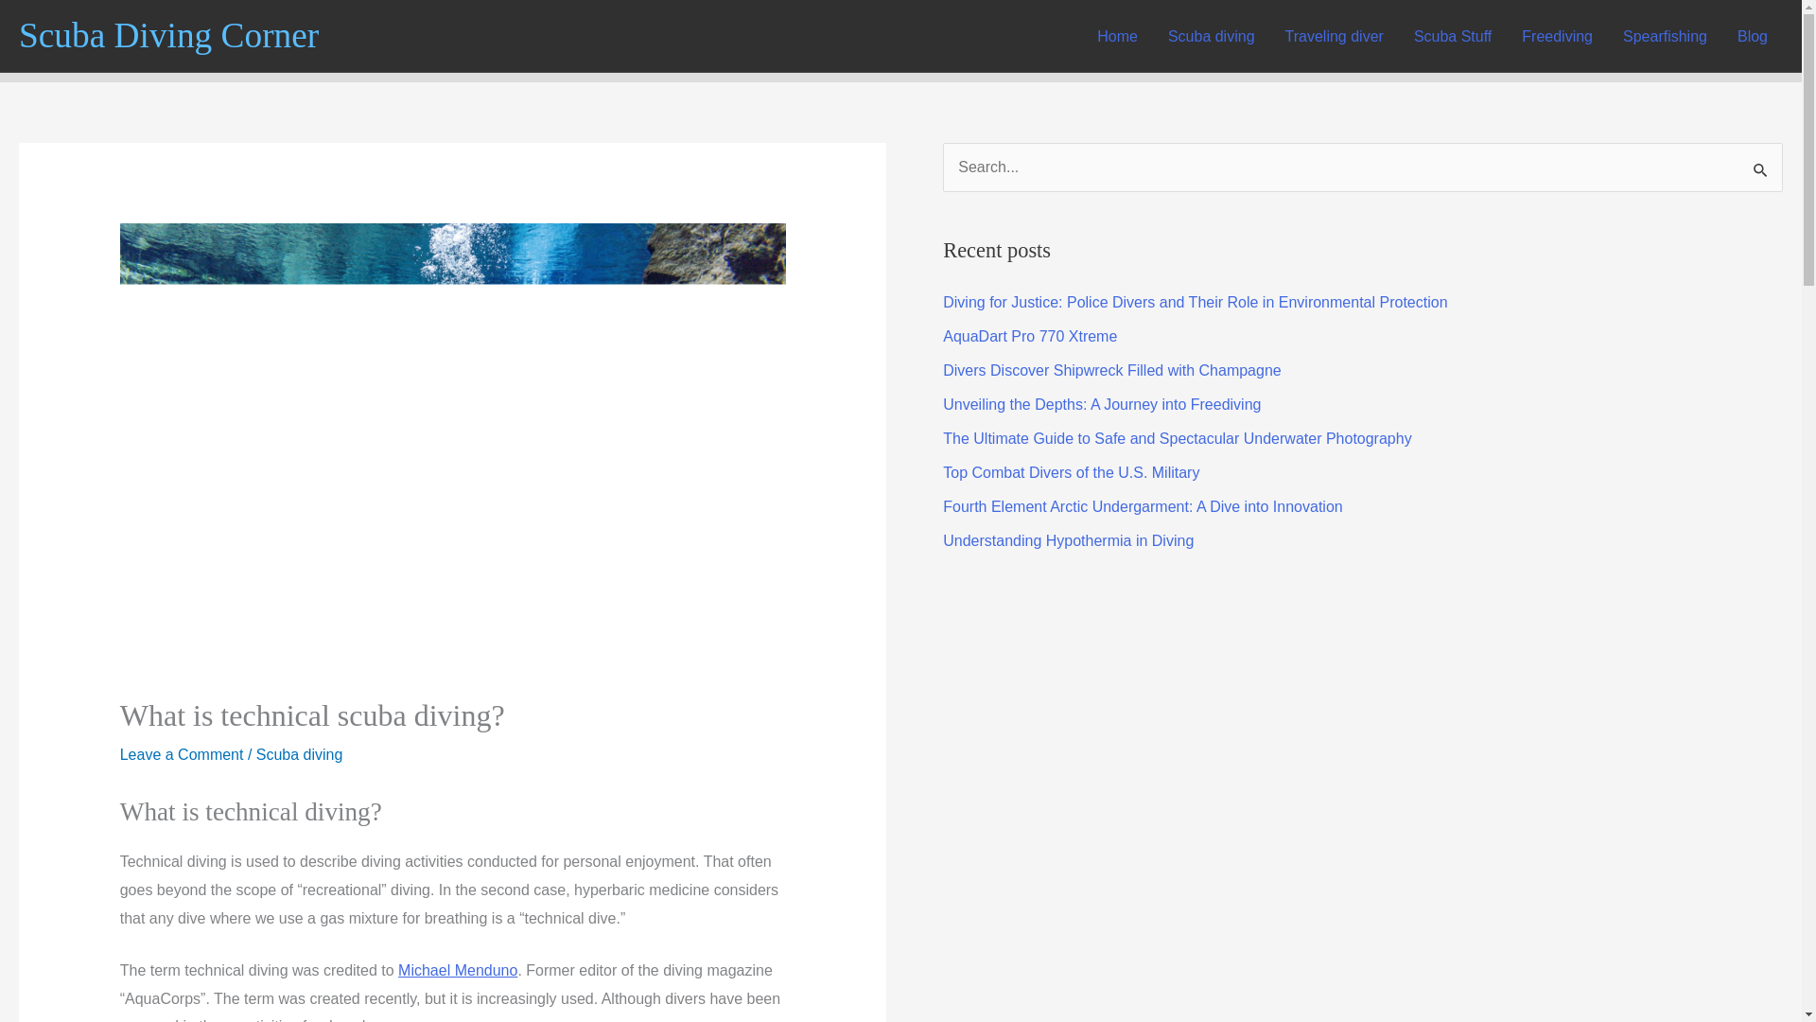  I want to click on Scuba Diving Corner, so click(168, 36).